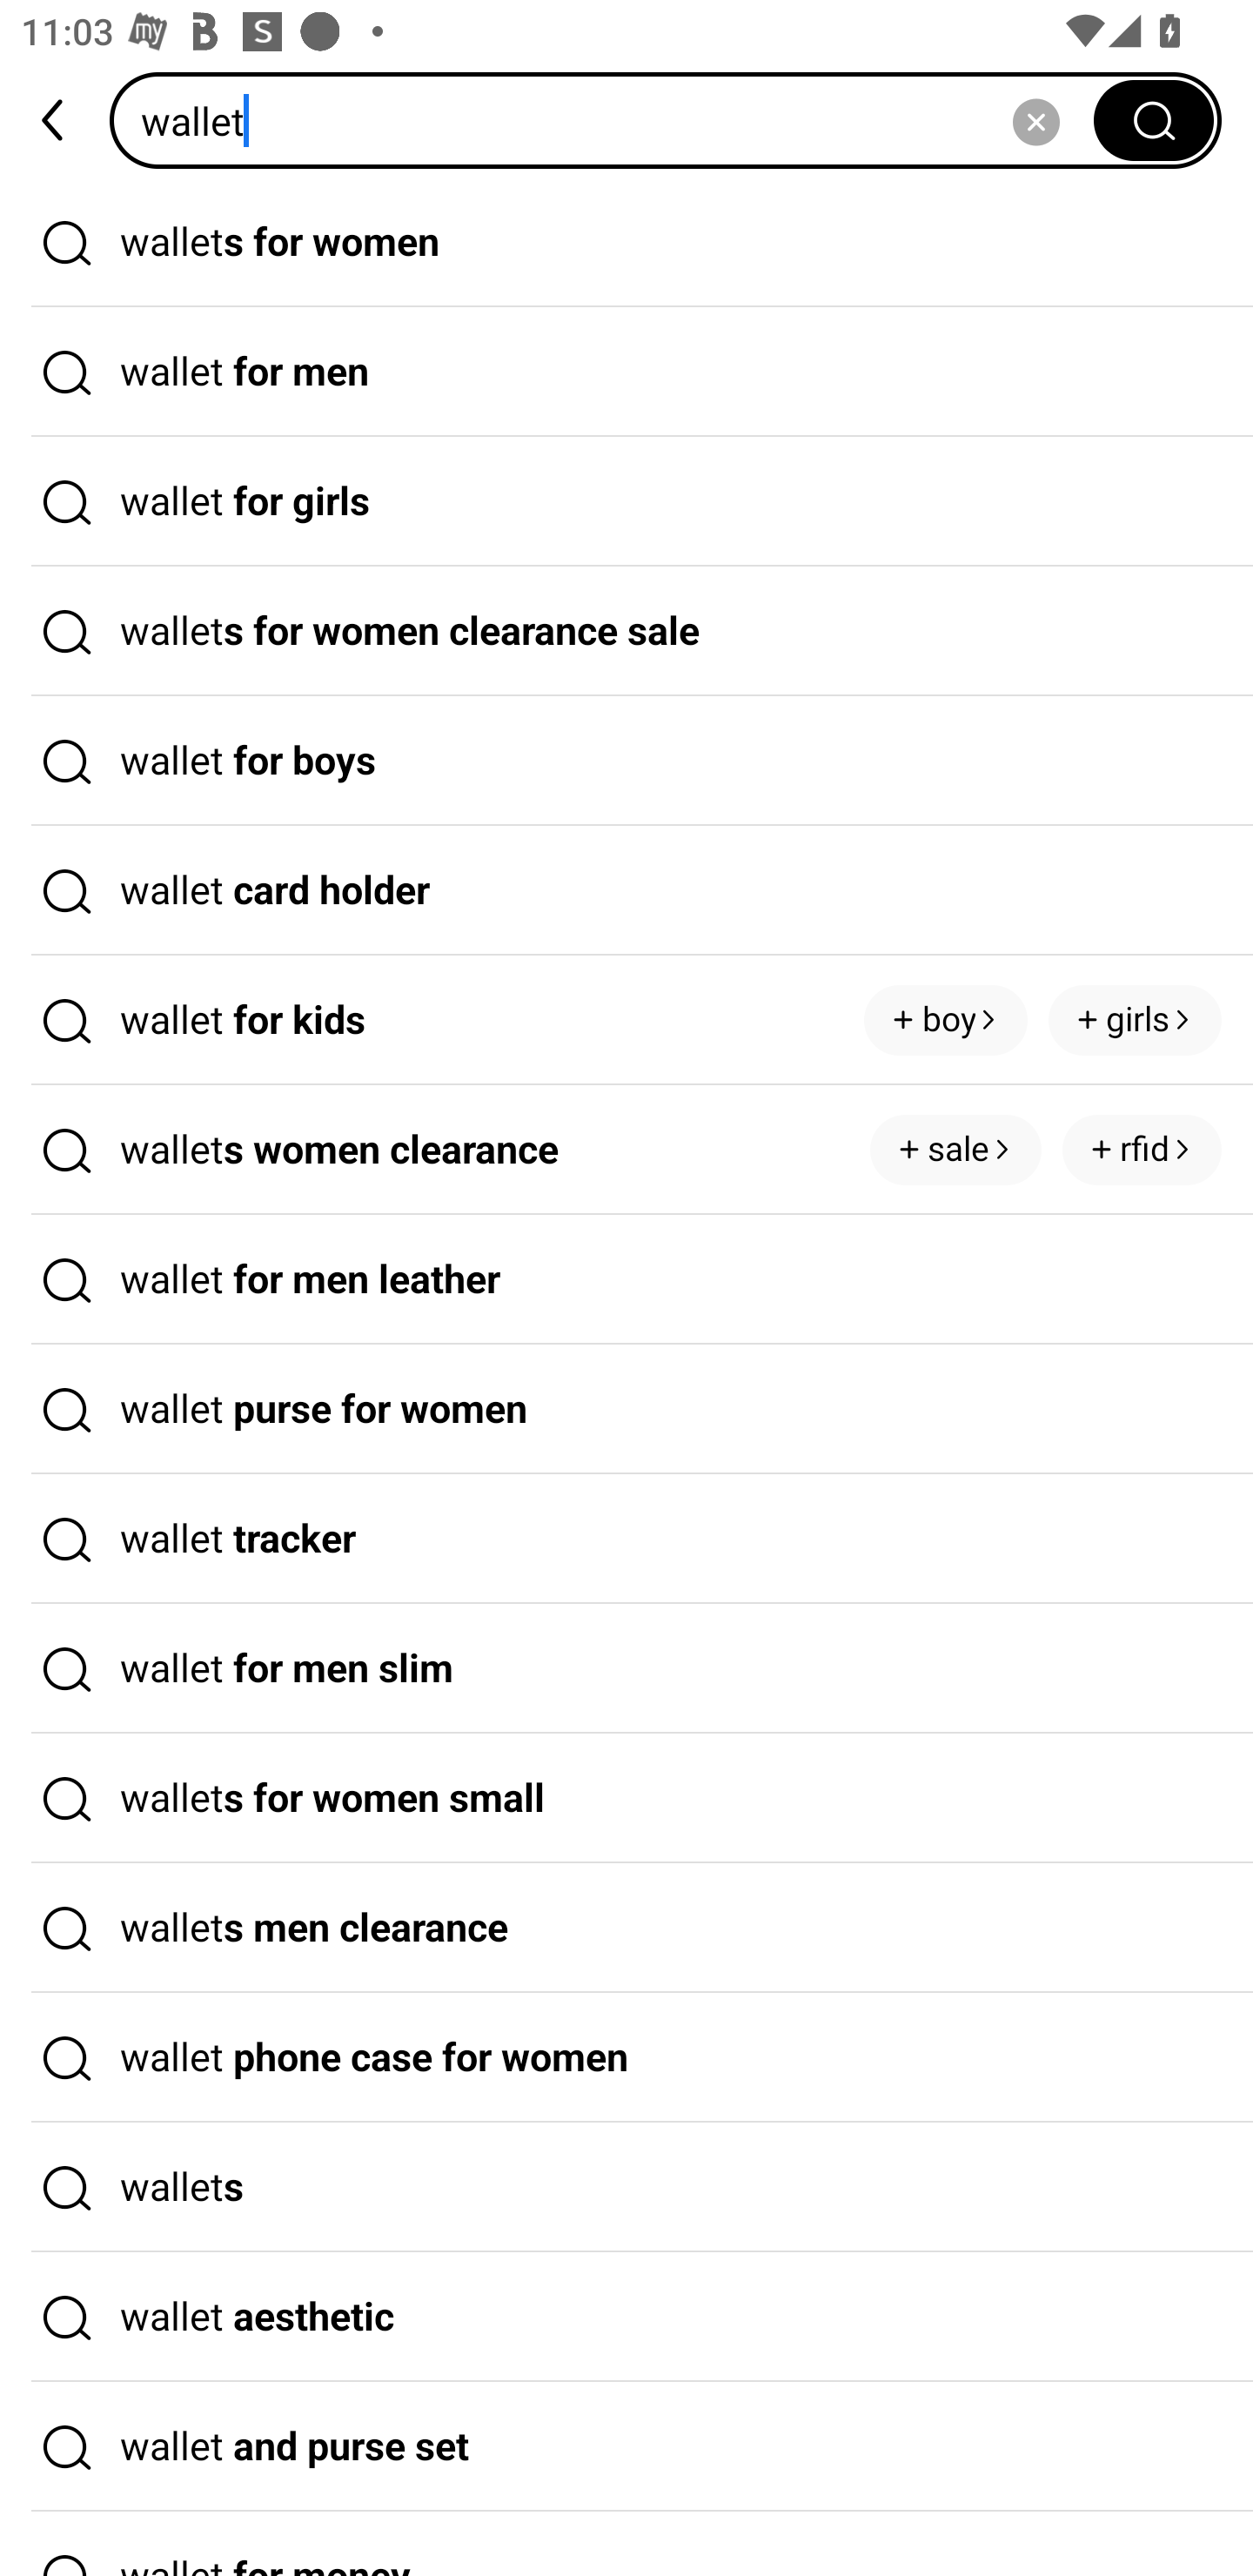 Image resolution: width=1253 pixels, height=2576 pixels. I want to click on boy, so click(945, 1020).